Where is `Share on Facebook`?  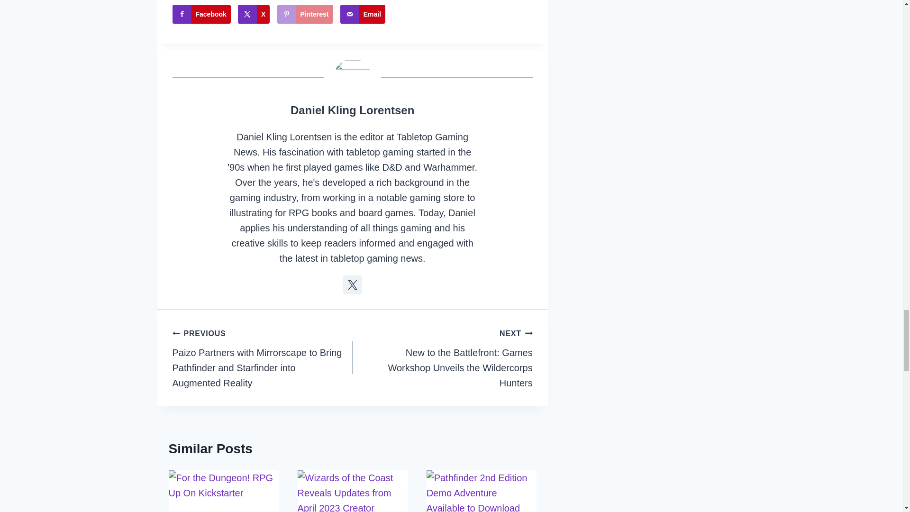 Share on Facebook is located at coordinates (202, 14).